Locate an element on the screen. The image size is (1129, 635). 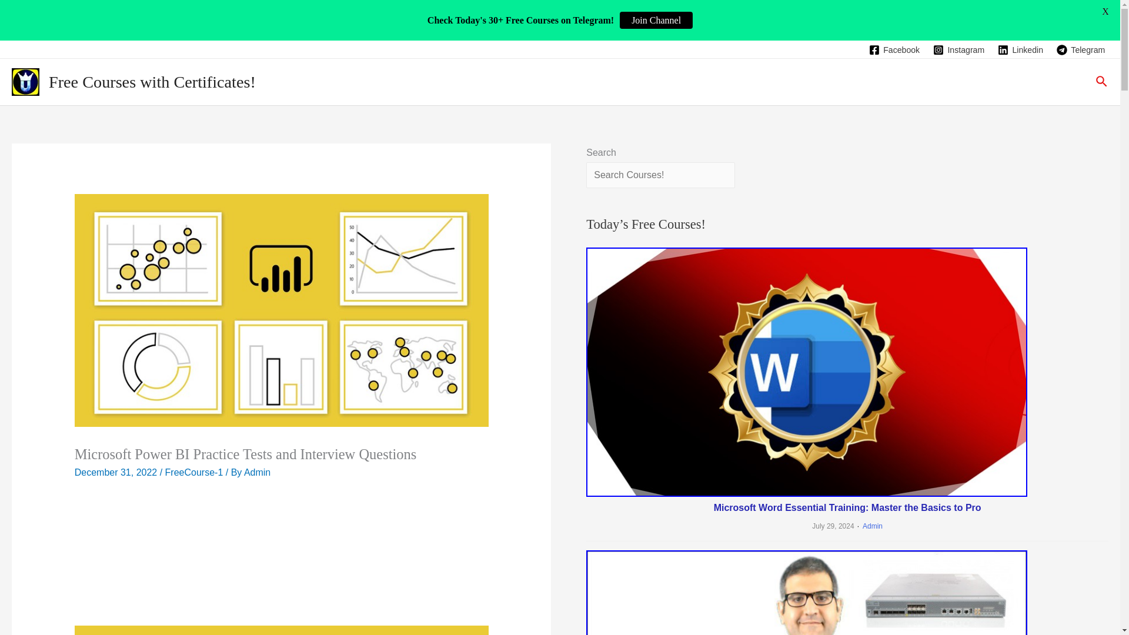
Advertisement is located at coordinates (281, 543).